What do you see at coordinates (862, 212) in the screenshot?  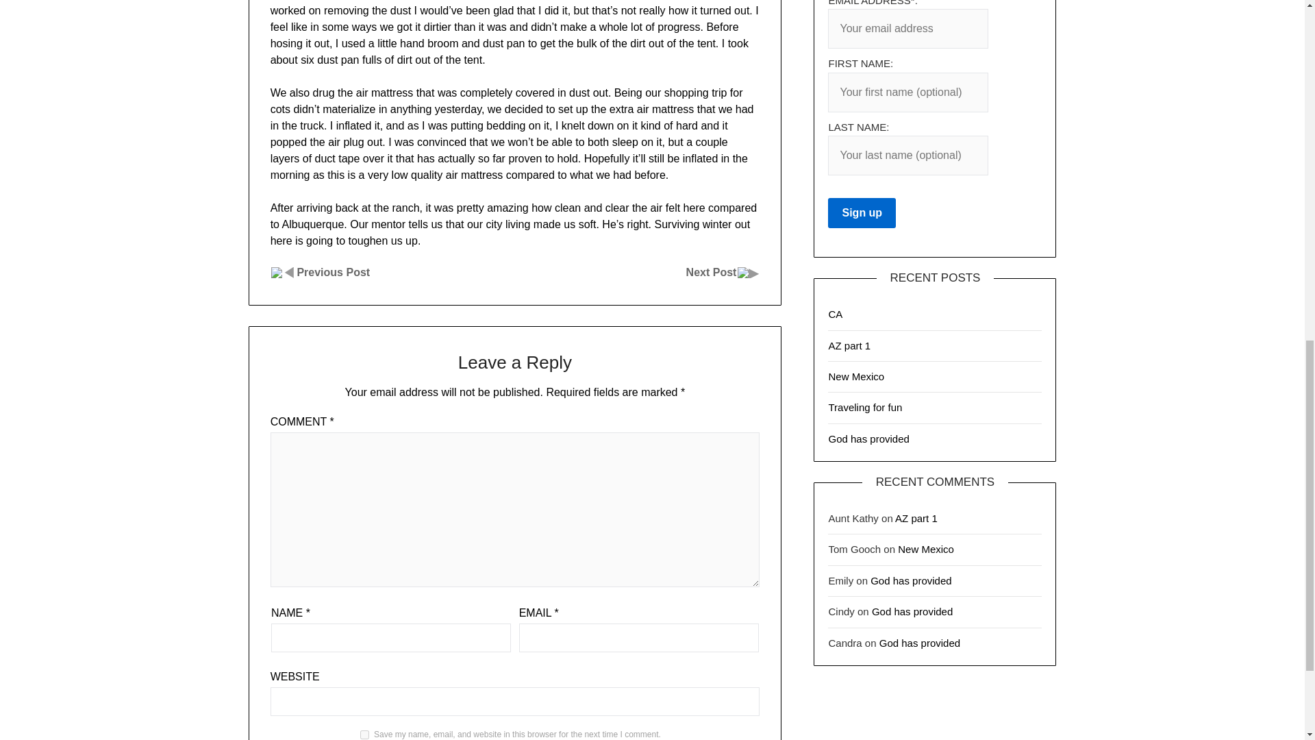 I see `Sign up` at bounding box center [862, 212].